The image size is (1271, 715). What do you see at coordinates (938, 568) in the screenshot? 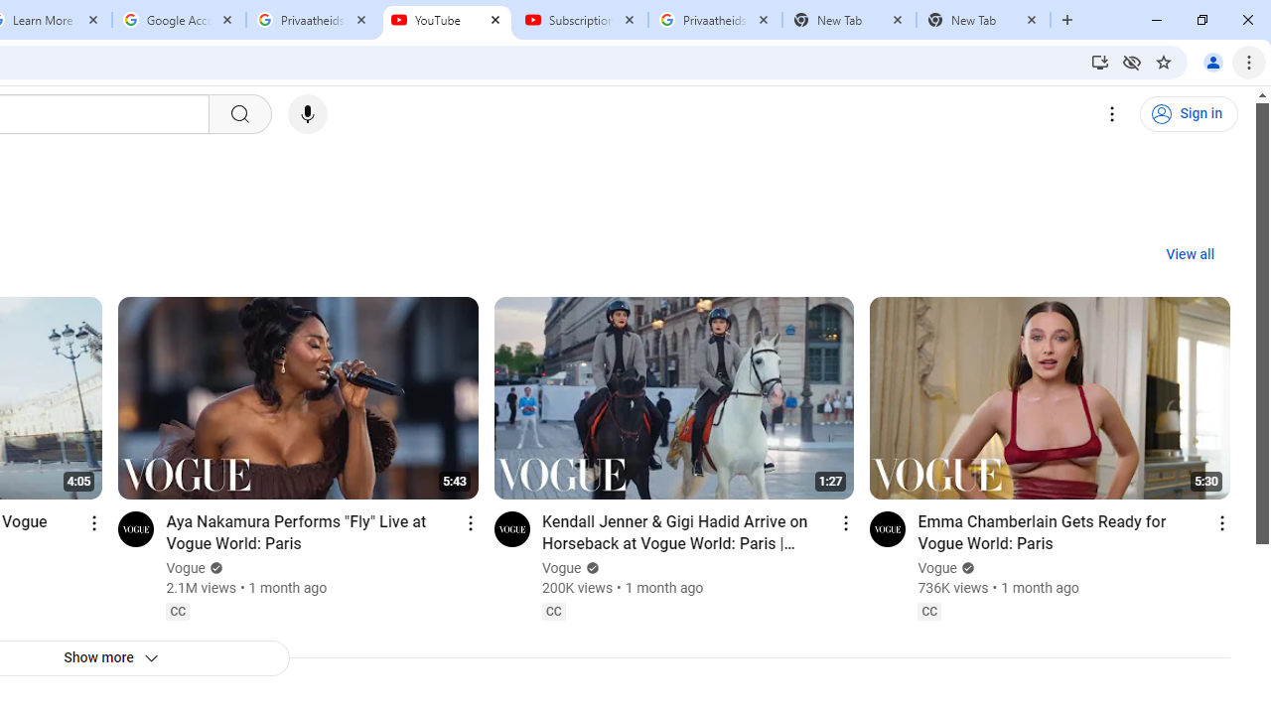
I see `Vogue` at bounding box center [938, 568].